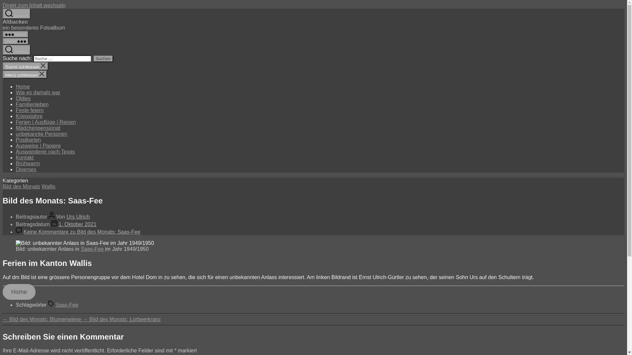  What do you see at coordinates (26, 66) in the screenshot?
I see `Suche schliessen` at bounding box center [26, 66].